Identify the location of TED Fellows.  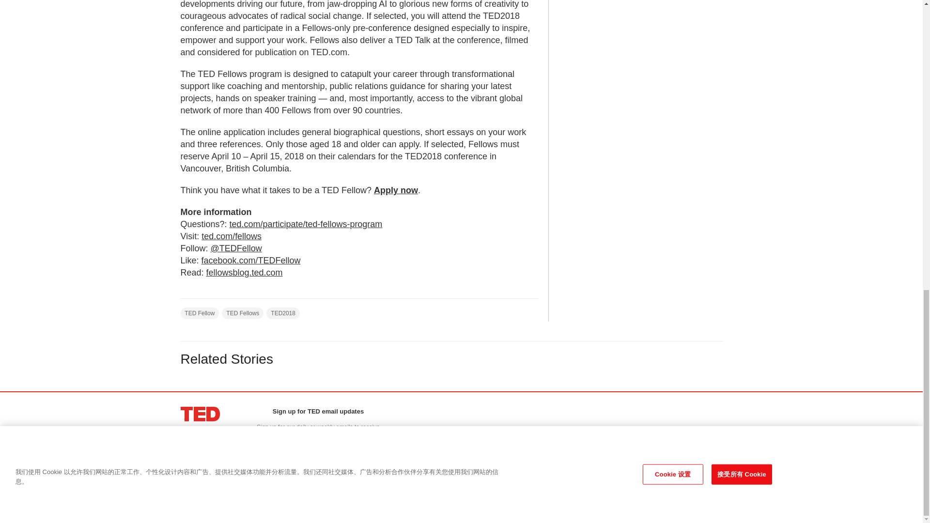
(242, 313).